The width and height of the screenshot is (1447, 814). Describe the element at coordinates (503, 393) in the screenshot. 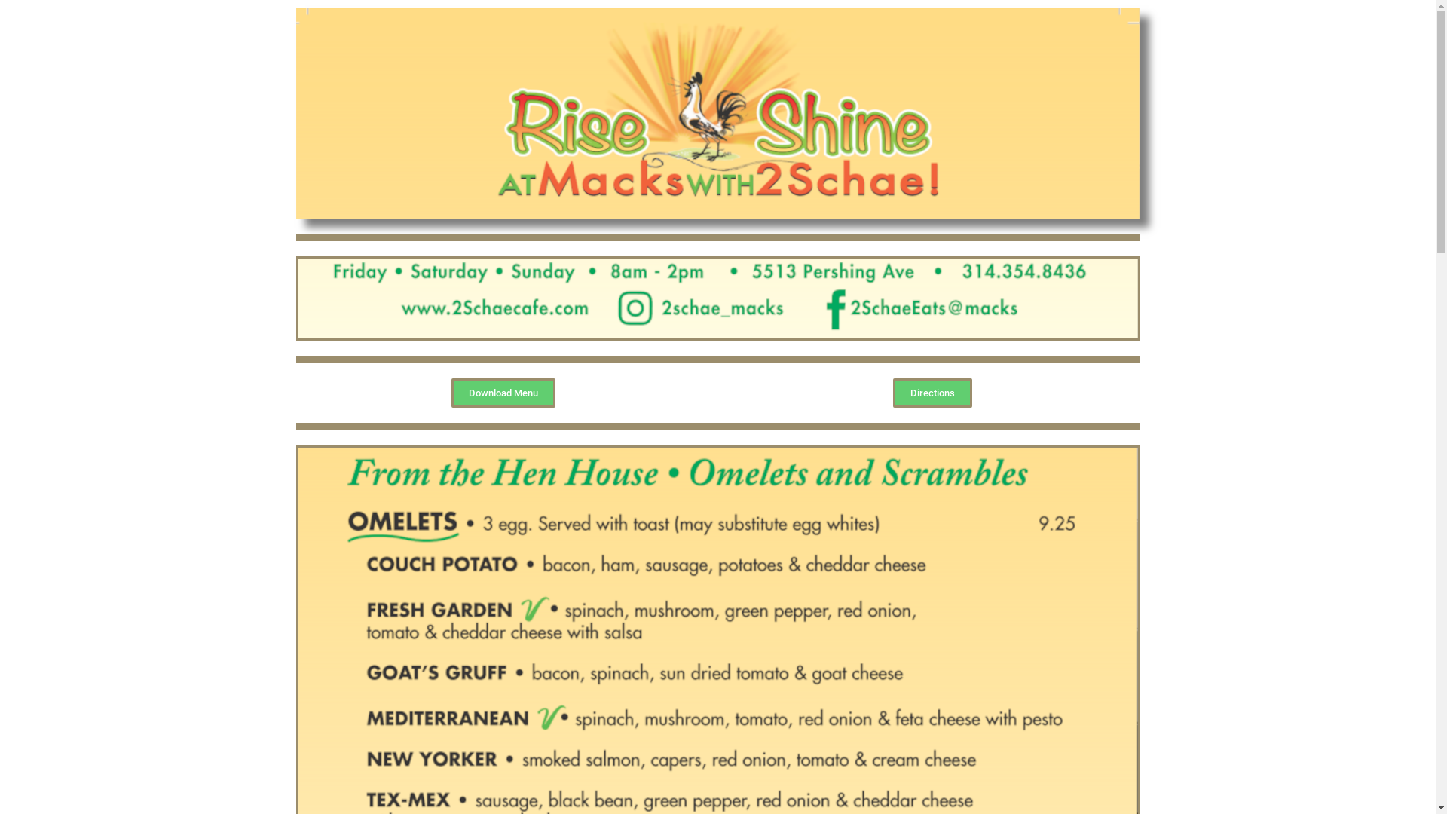

I see `Download Menu` at that location.